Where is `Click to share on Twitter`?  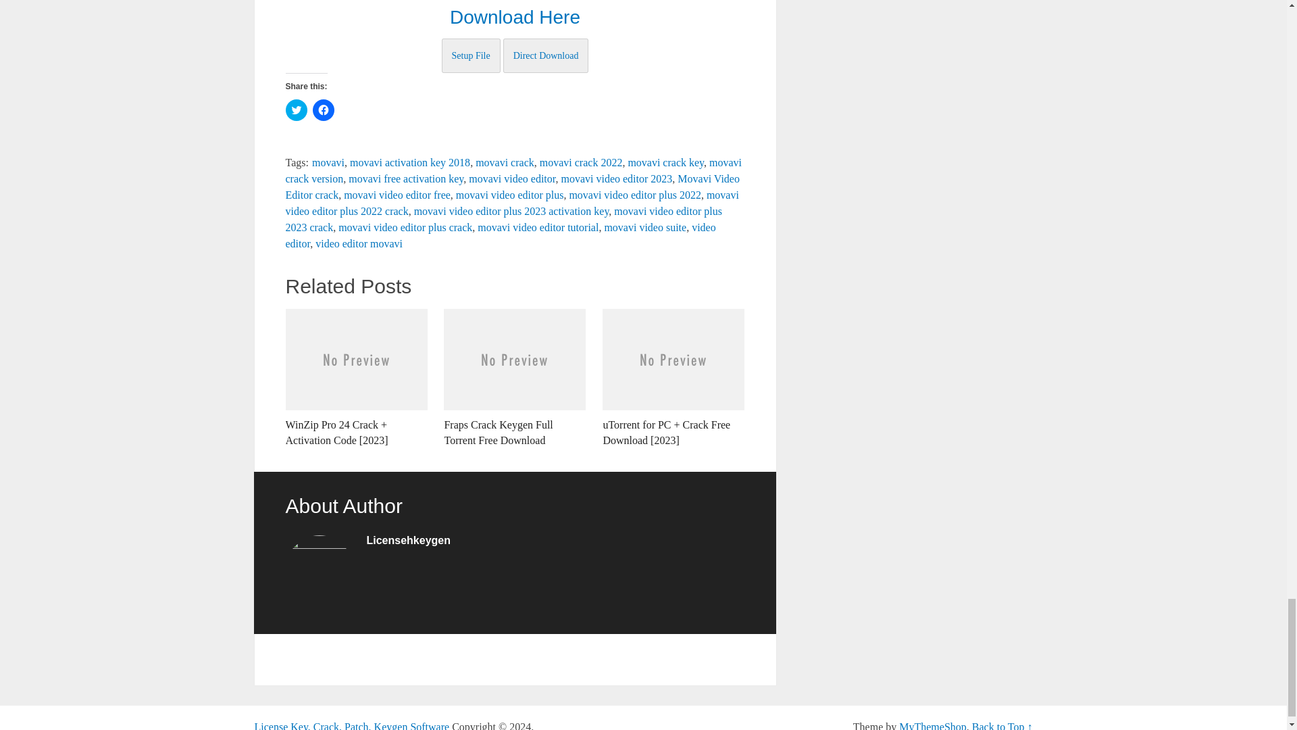 Click to share on Twitter is located at coordinates (296, 109).